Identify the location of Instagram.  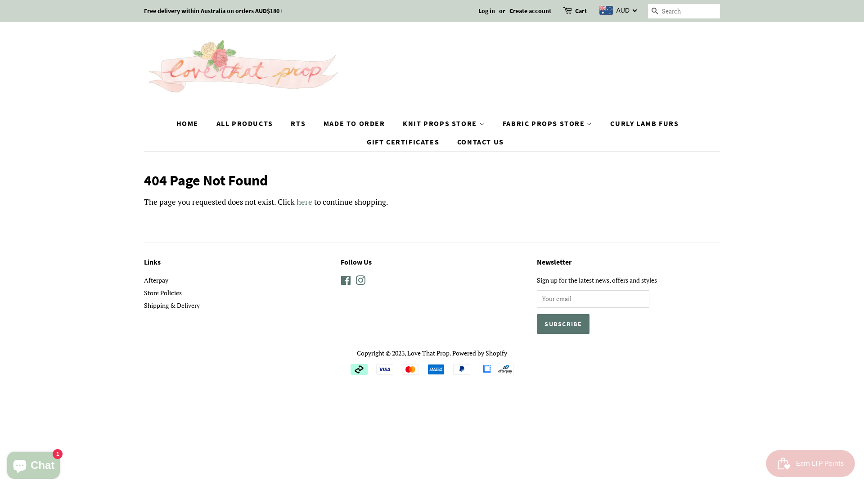
(360, 282).